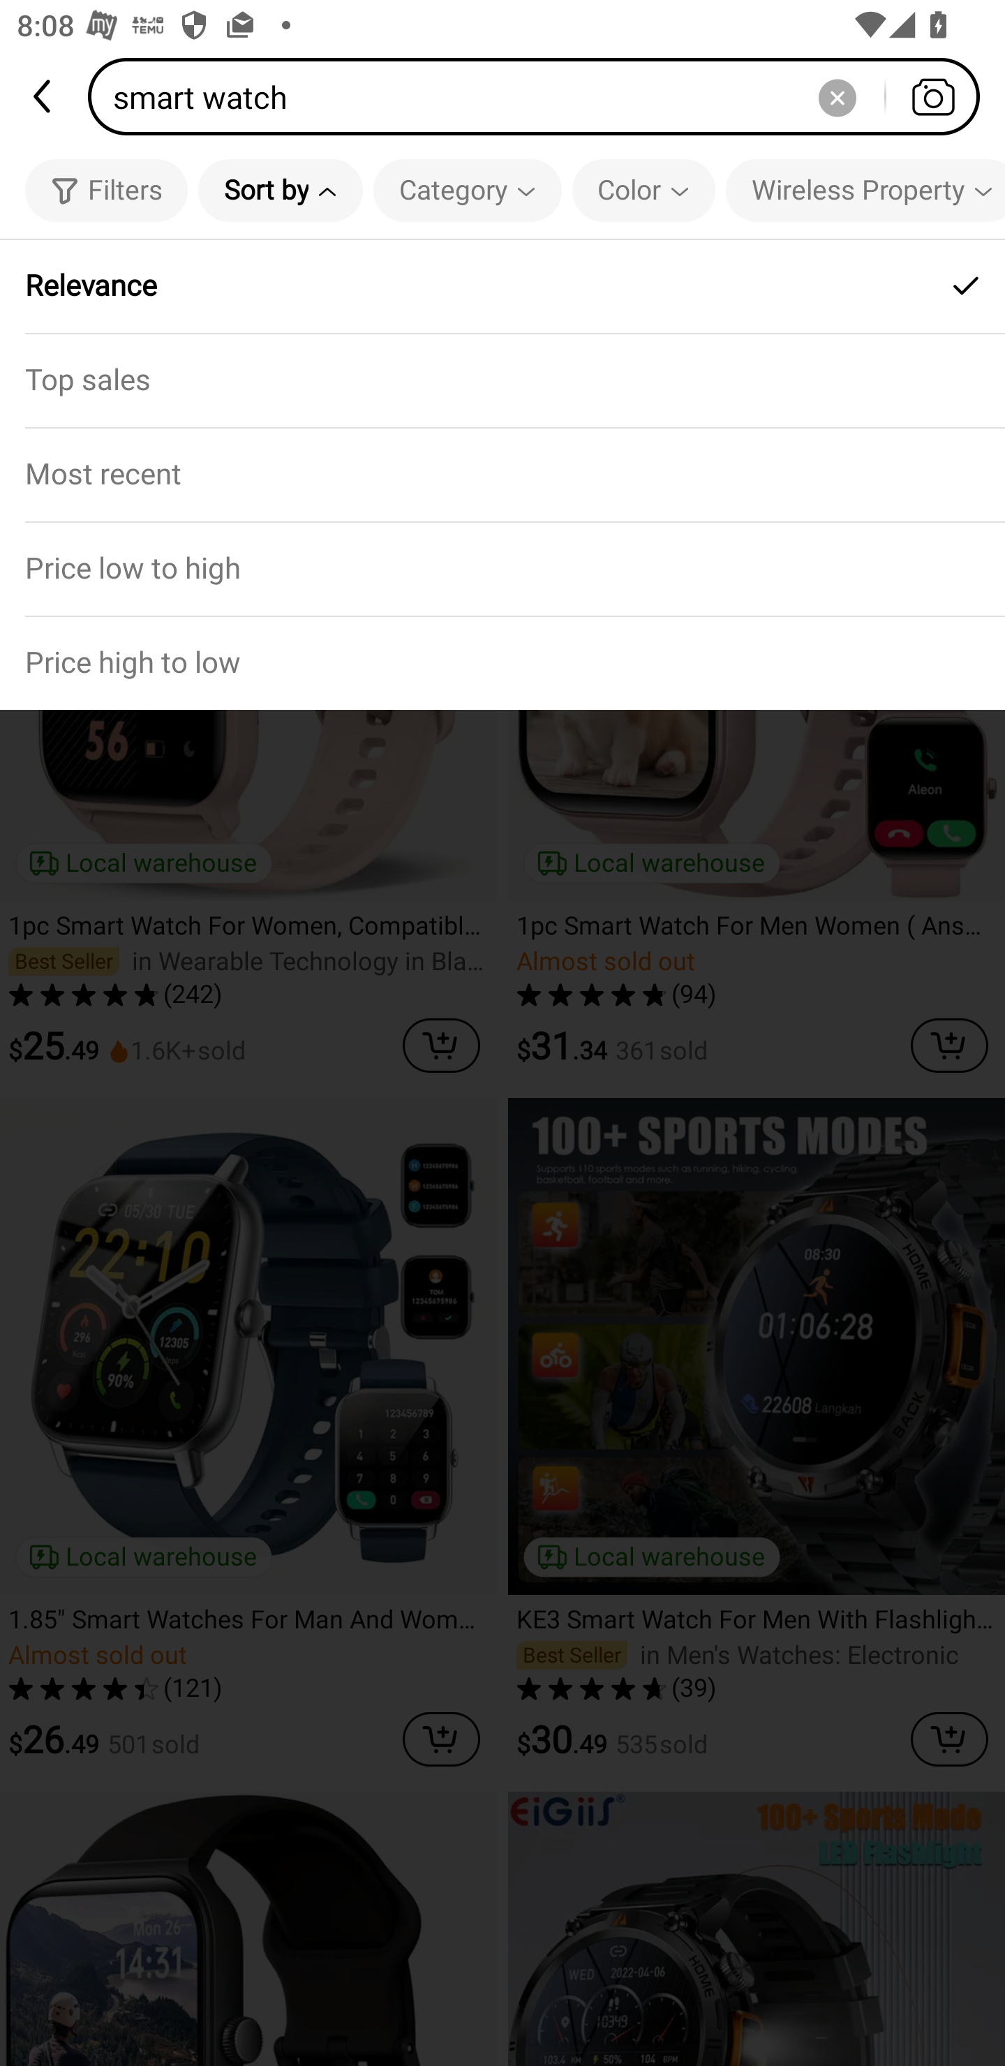 The height and width of the screenshot is (2066, 1005). I want to click on Search by photo, so click(932, 96).